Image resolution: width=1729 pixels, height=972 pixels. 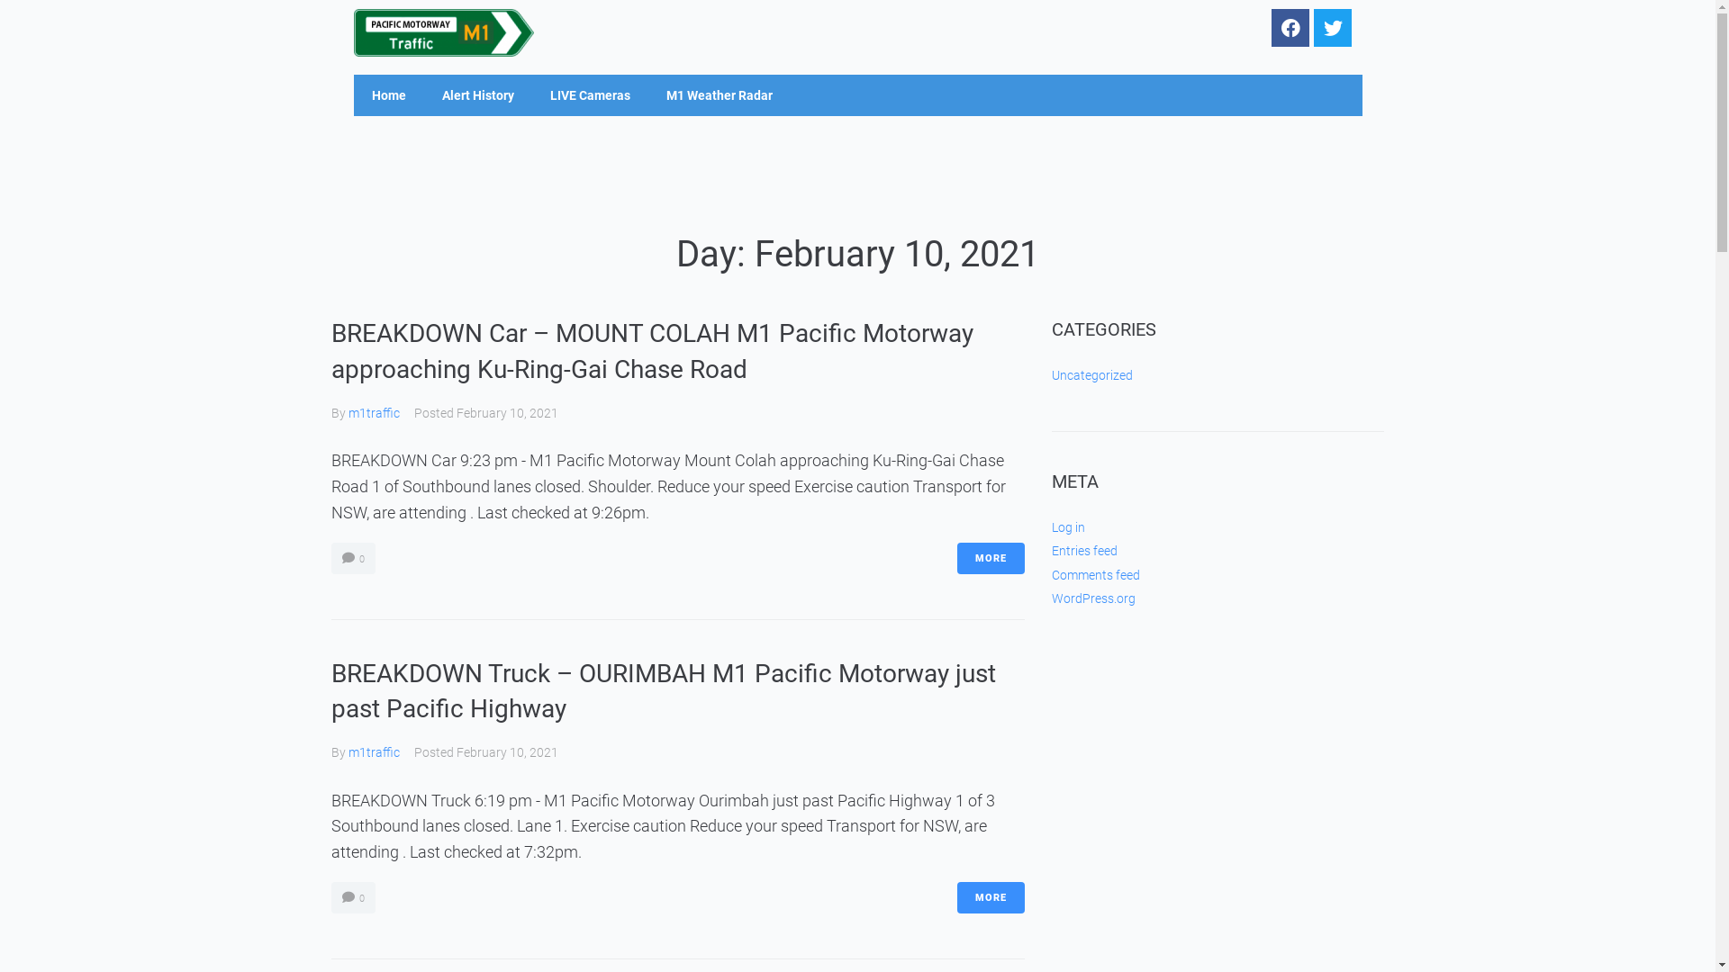 What do you see at coordinates (1092, 375) in the screenshot?
I see `Uncategorized` at bounding box center [1092, 375].